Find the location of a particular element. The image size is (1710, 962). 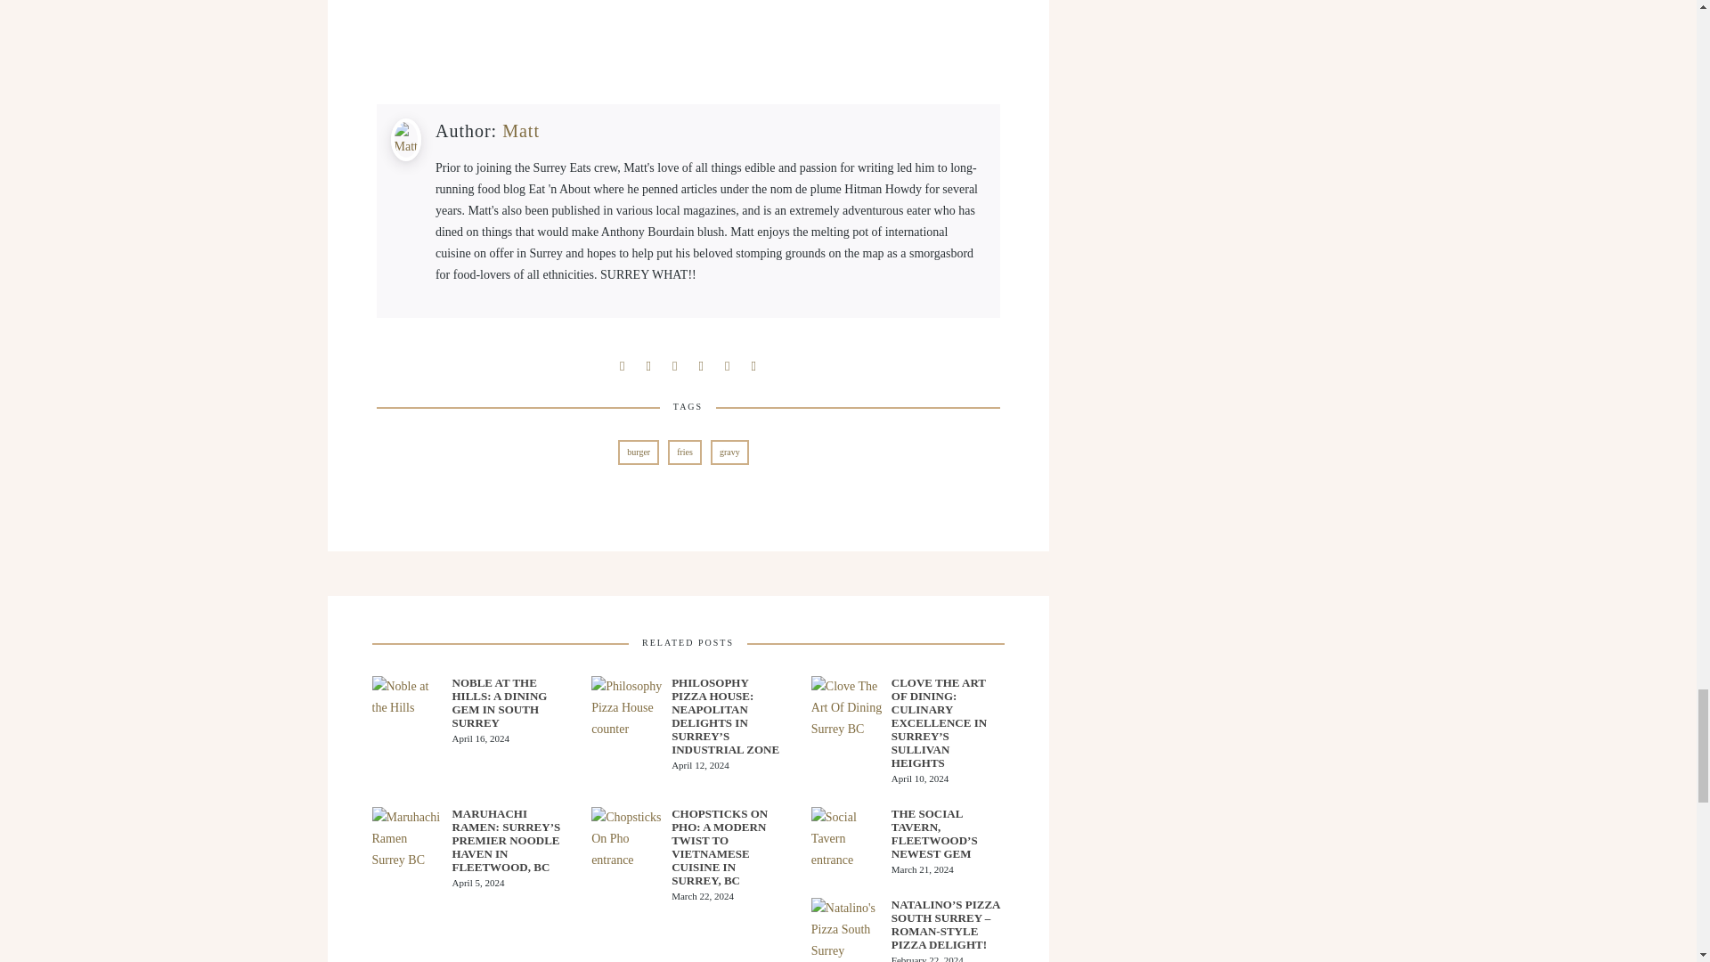

Noble at The Hills: A Dining Gem in South Surrey is located at coordinates (509, 702).